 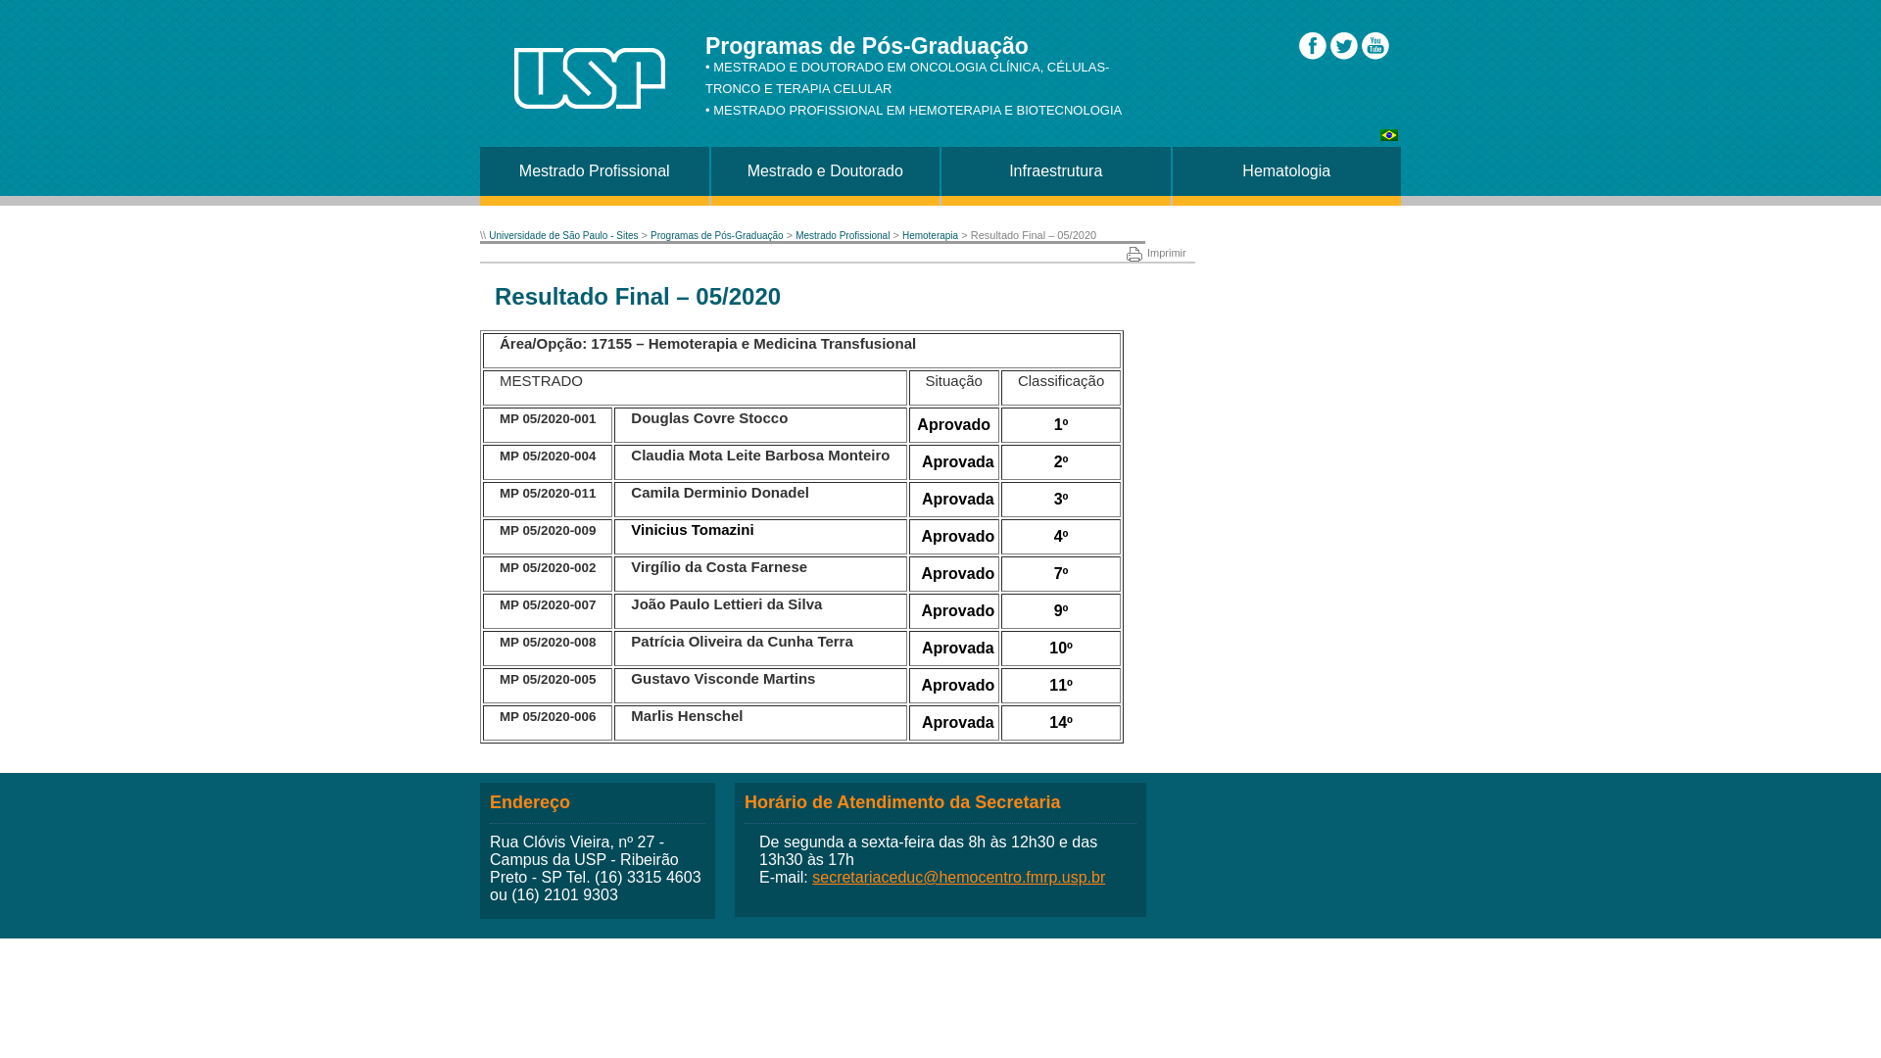 I want to click on Hemoterapia, so click(x=931, y=235).